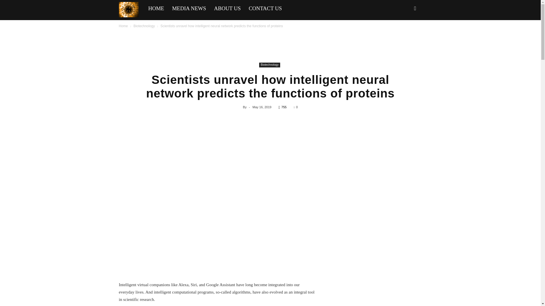  Describe the element at coordinates (265, 8) in the screenshot. I see `CONTACT US` at that location.